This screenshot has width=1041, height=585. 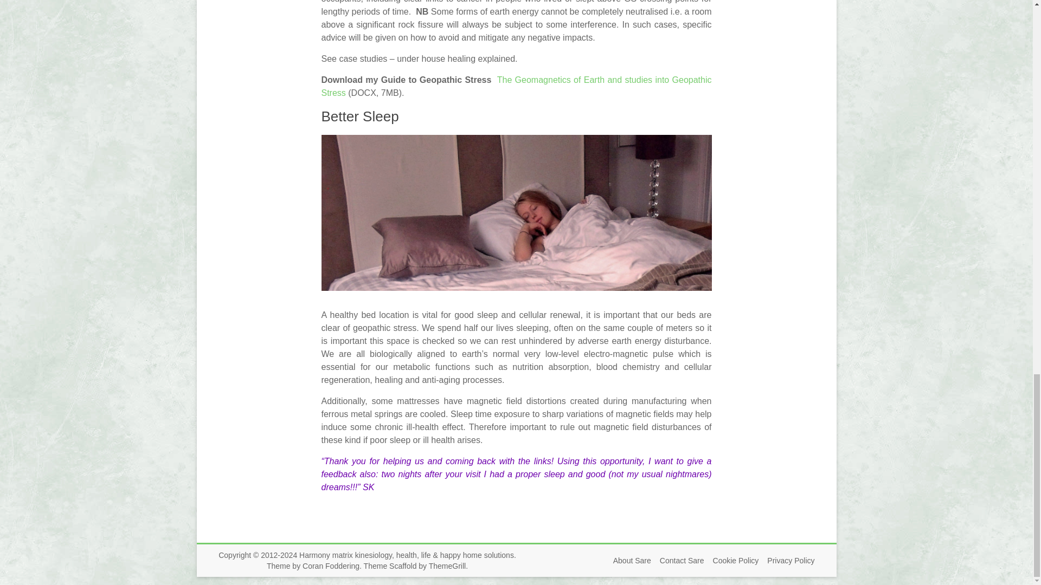 I want to click on Cookie Policy, so click(x=731, y=561).